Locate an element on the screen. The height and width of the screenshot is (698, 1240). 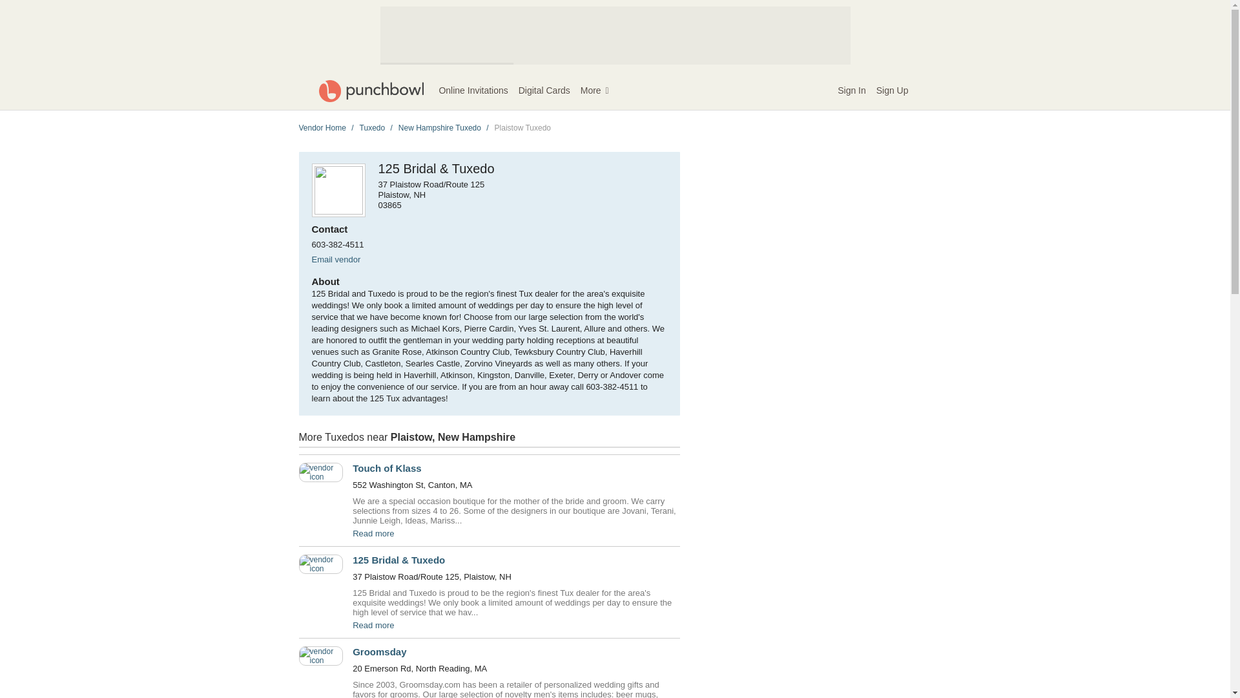
Sign In is located at coordinates (851, 90).